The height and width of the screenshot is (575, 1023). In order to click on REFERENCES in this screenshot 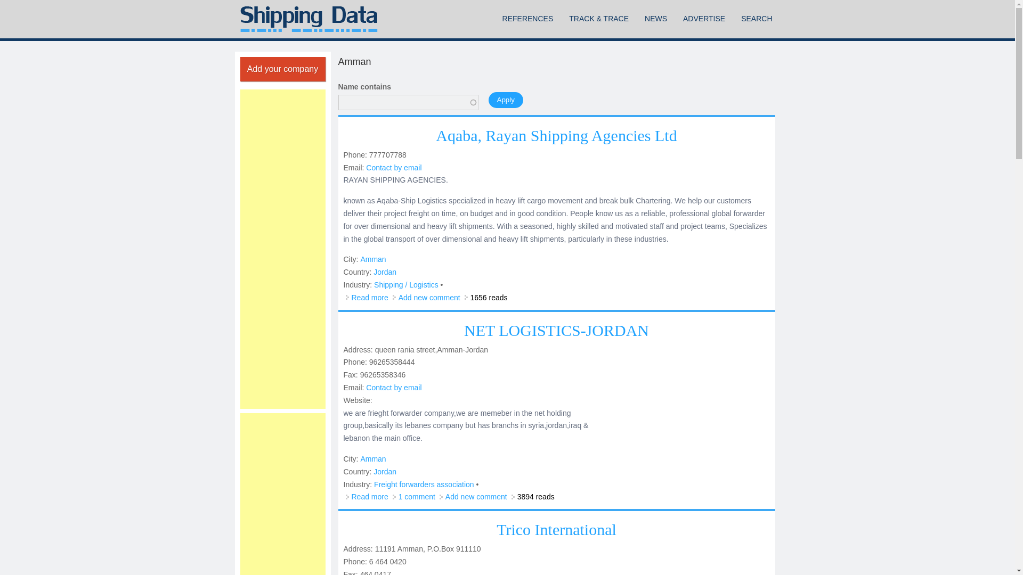, I will do `click(527, 19)`.